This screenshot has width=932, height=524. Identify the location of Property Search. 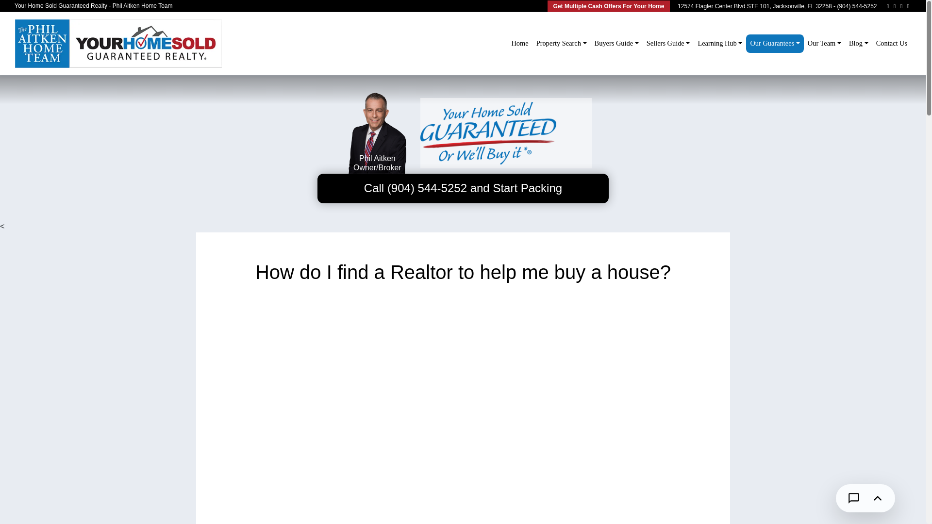
(561, 44).